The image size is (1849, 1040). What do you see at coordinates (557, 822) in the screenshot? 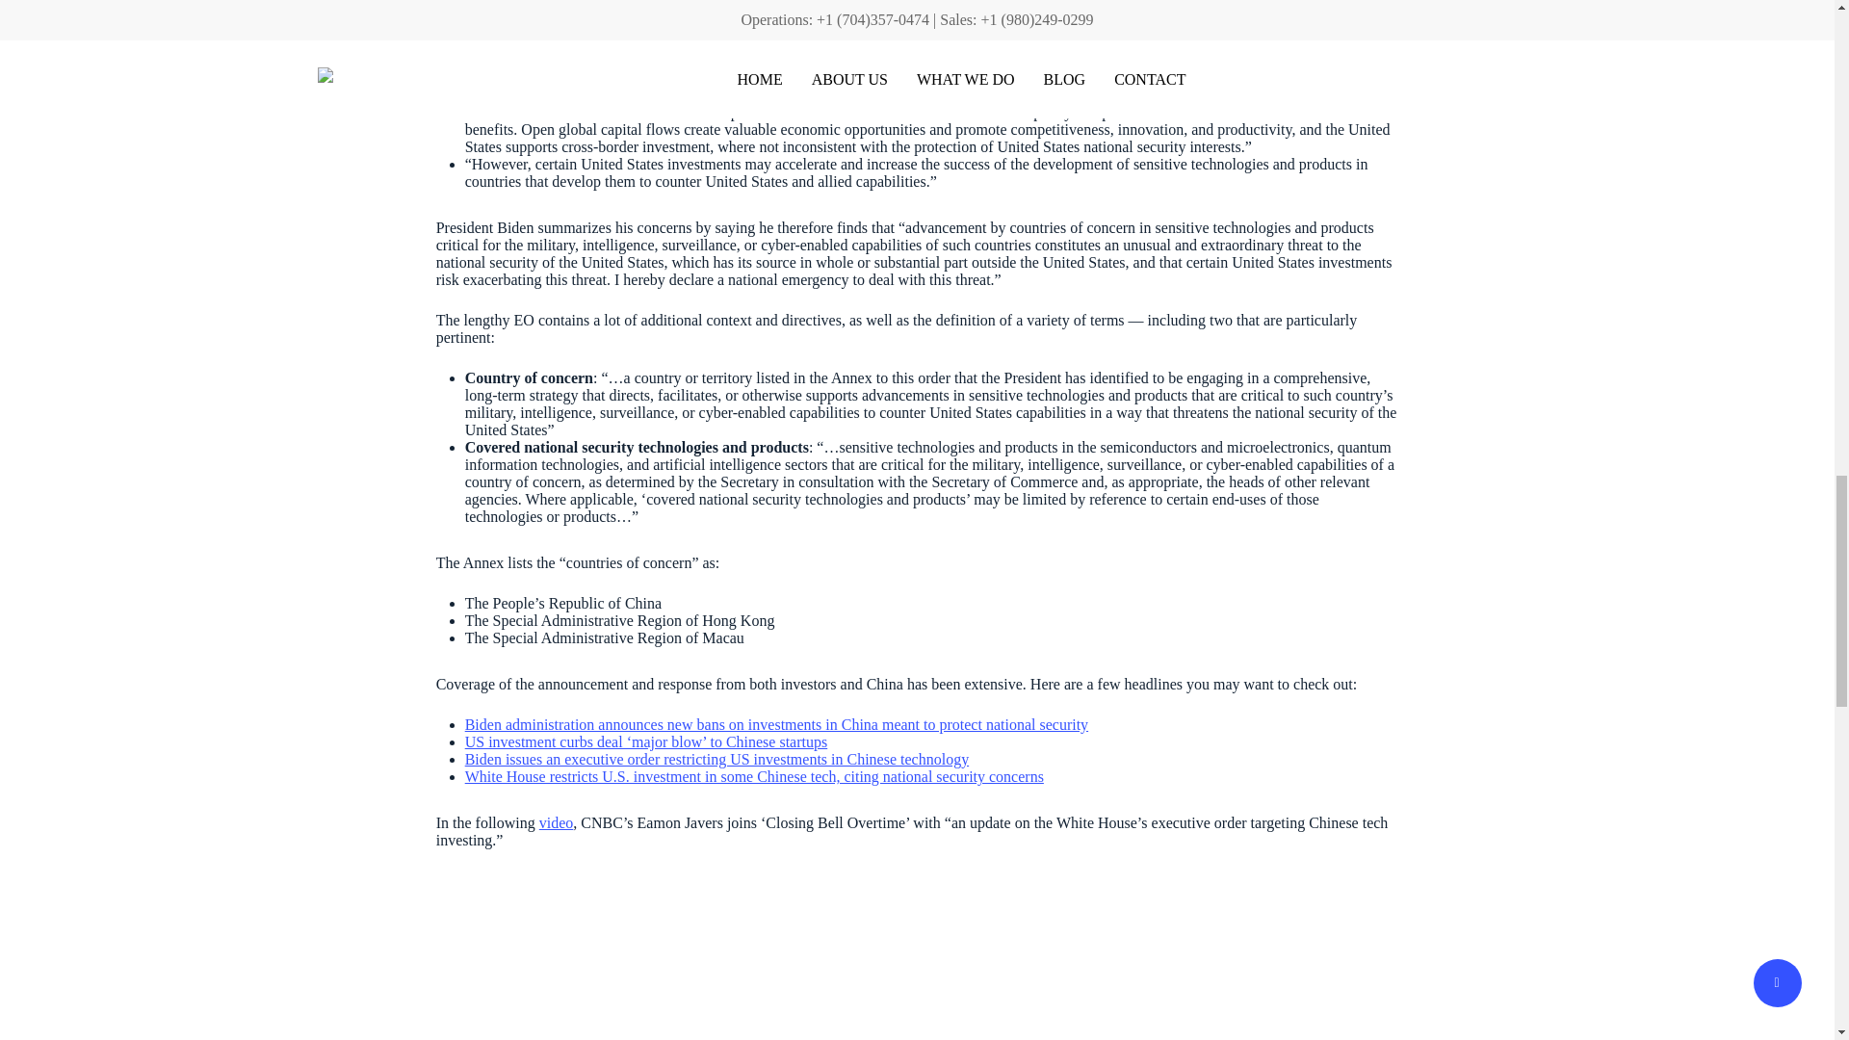
I see `video` at bounding box center [557, 822].